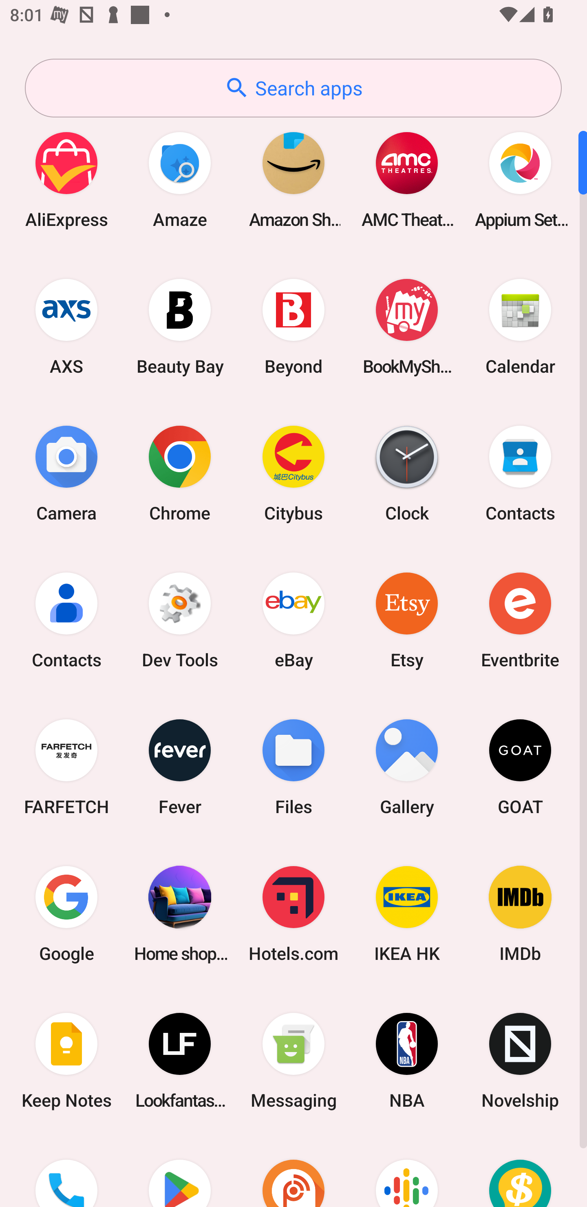  I want to click on FARFETCH, so click(66, 767).